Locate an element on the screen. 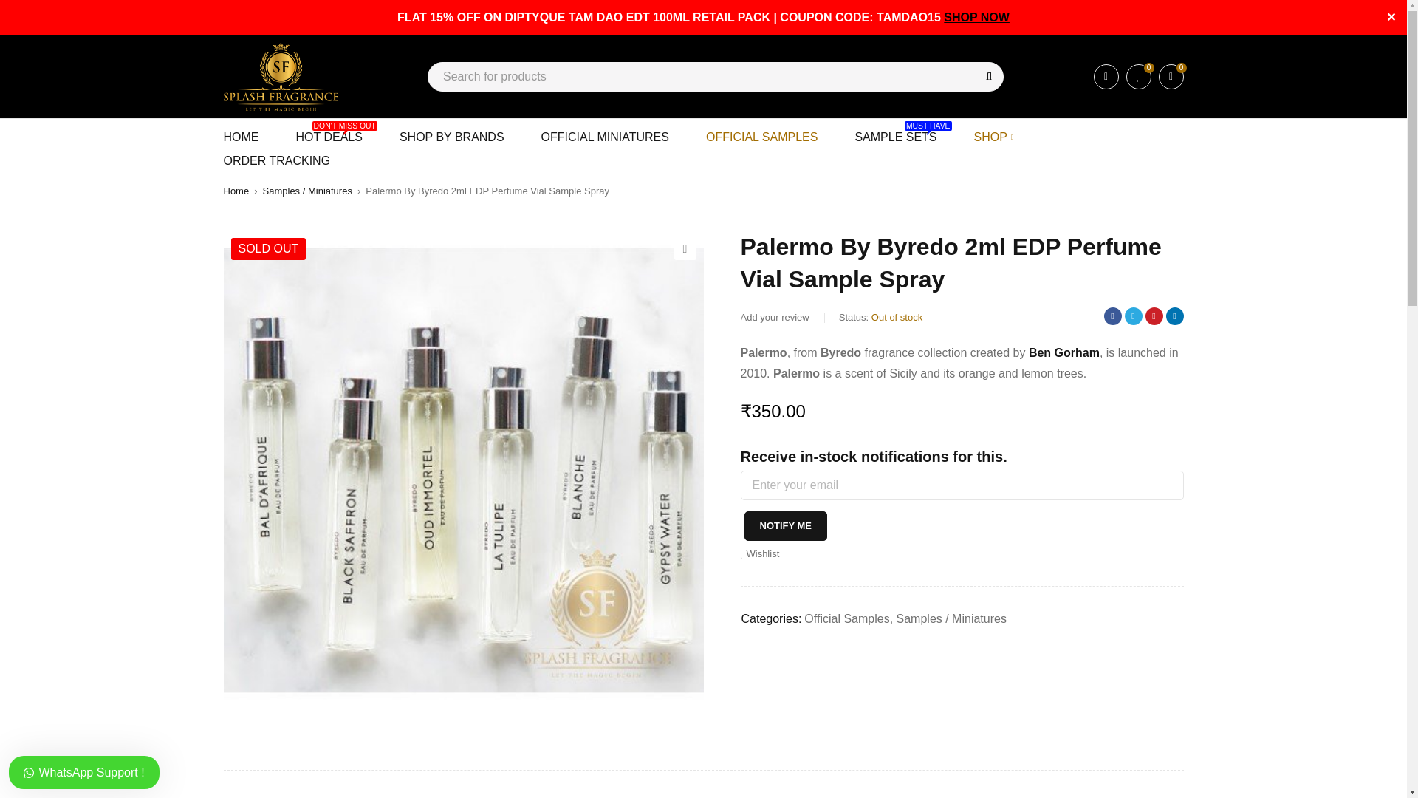 This screenshot has height=798, width=1418. Ben Gorham is located at coordinates (895, 137).